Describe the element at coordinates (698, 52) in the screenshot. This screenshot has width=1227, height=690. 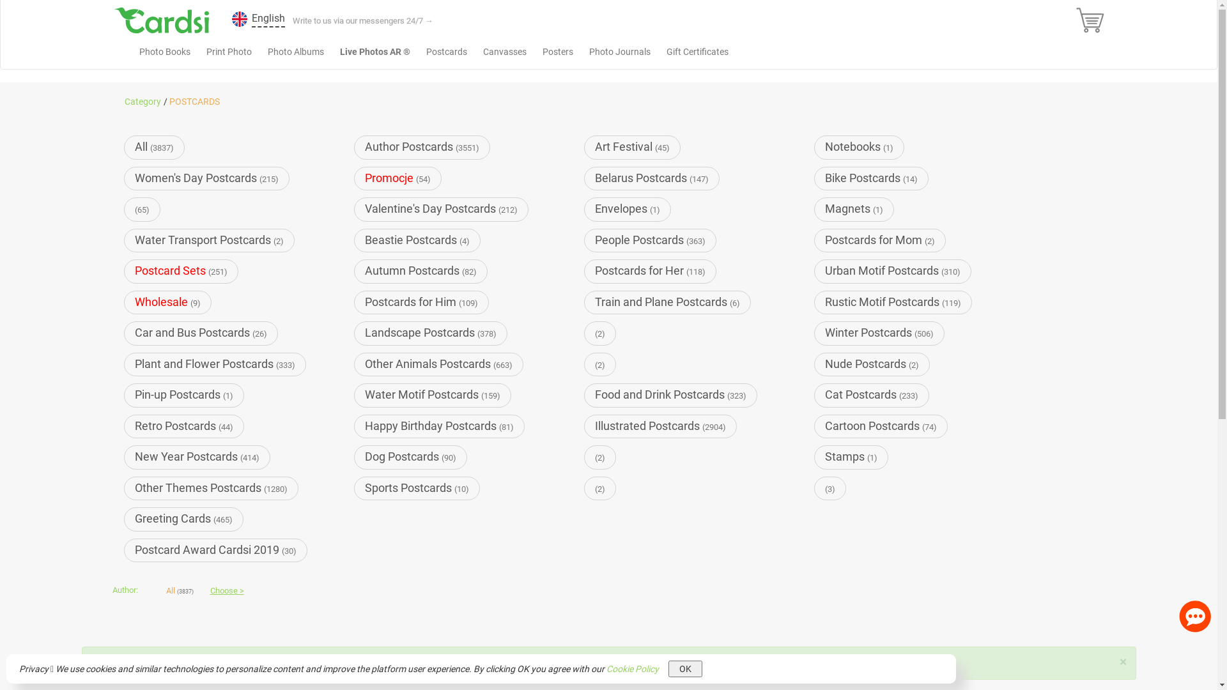
I see `Gift Certificates` at that location.